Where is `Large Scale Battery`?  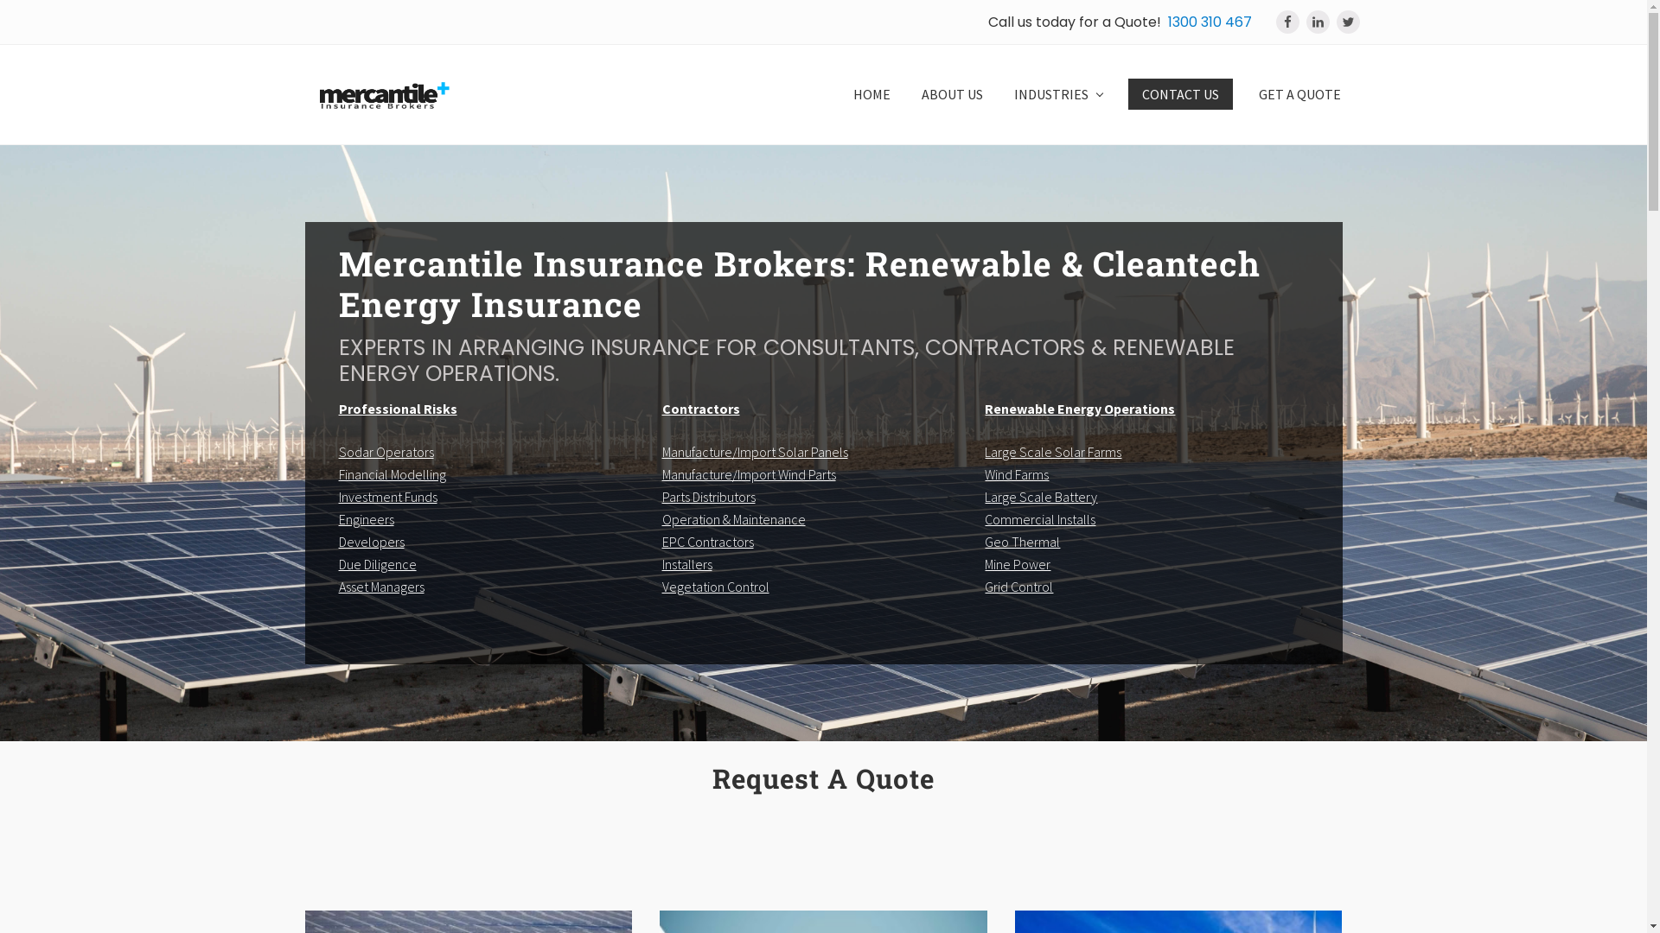
Large Scale Battery is located at coordinates (1041, 497).